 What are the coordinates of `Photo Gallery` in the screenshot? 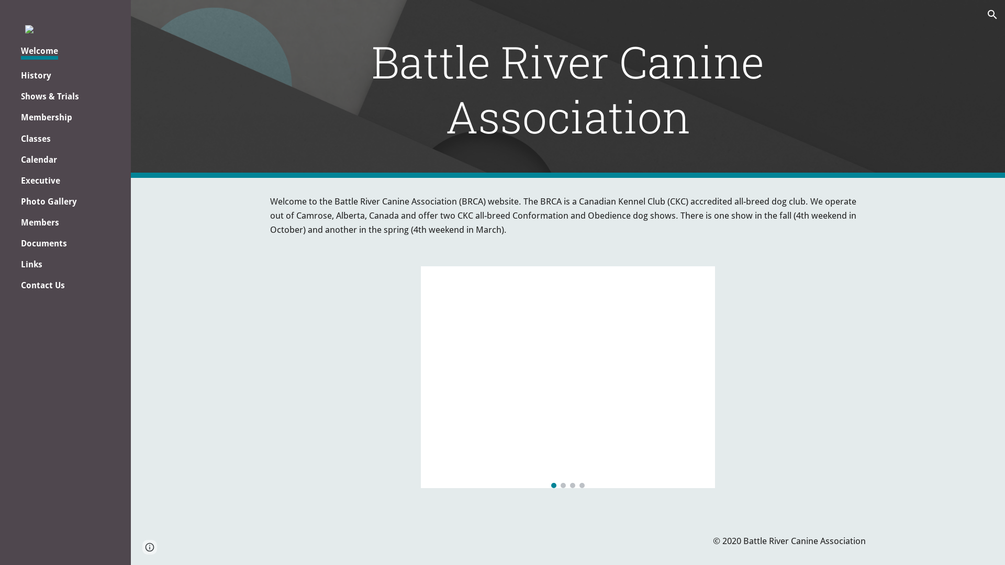 It's located at (49, 202).